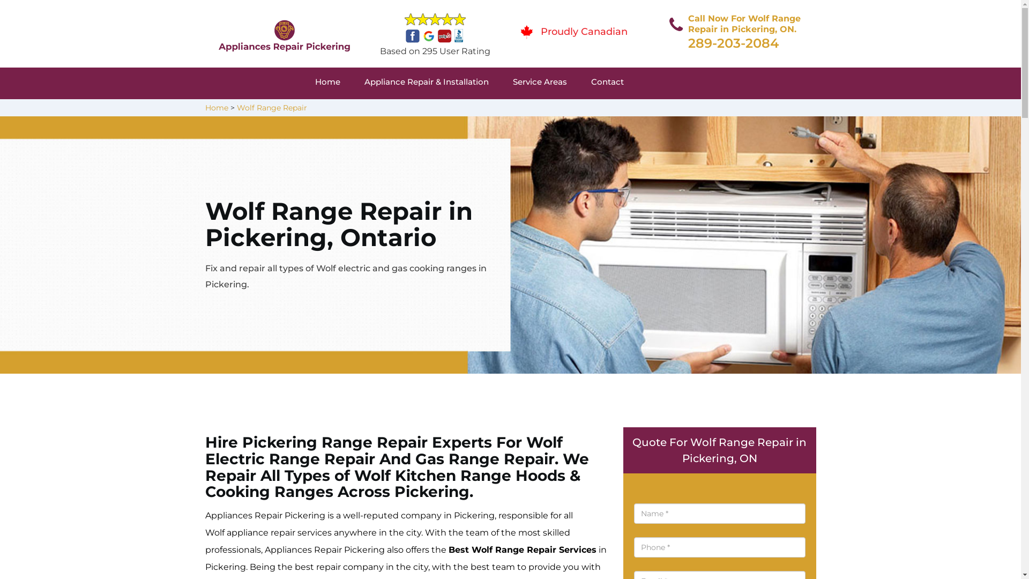 The height and width of the screenshot is (579, 1029). What do you see at coordinates (431, 109) in the screenshot?
I see `Residential Appliance Repair` at bounding box center [431, 109].